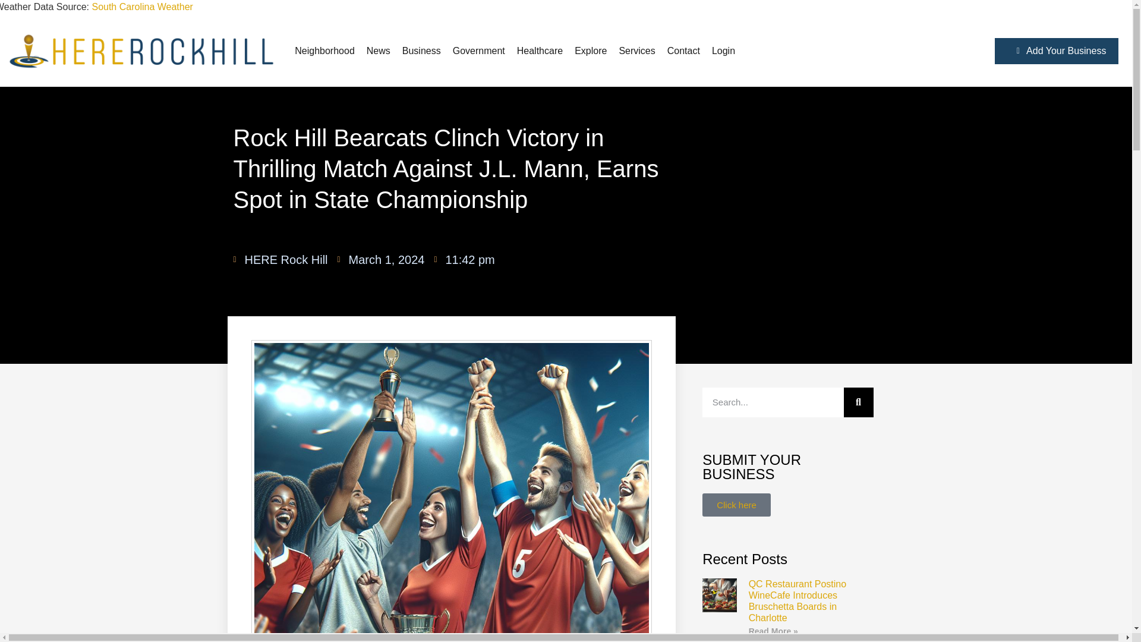 The width and height of the screenshot is (1141, 642). Describe the element at coordinates (636, 51) in the screenshot. I see `Services` at that location.